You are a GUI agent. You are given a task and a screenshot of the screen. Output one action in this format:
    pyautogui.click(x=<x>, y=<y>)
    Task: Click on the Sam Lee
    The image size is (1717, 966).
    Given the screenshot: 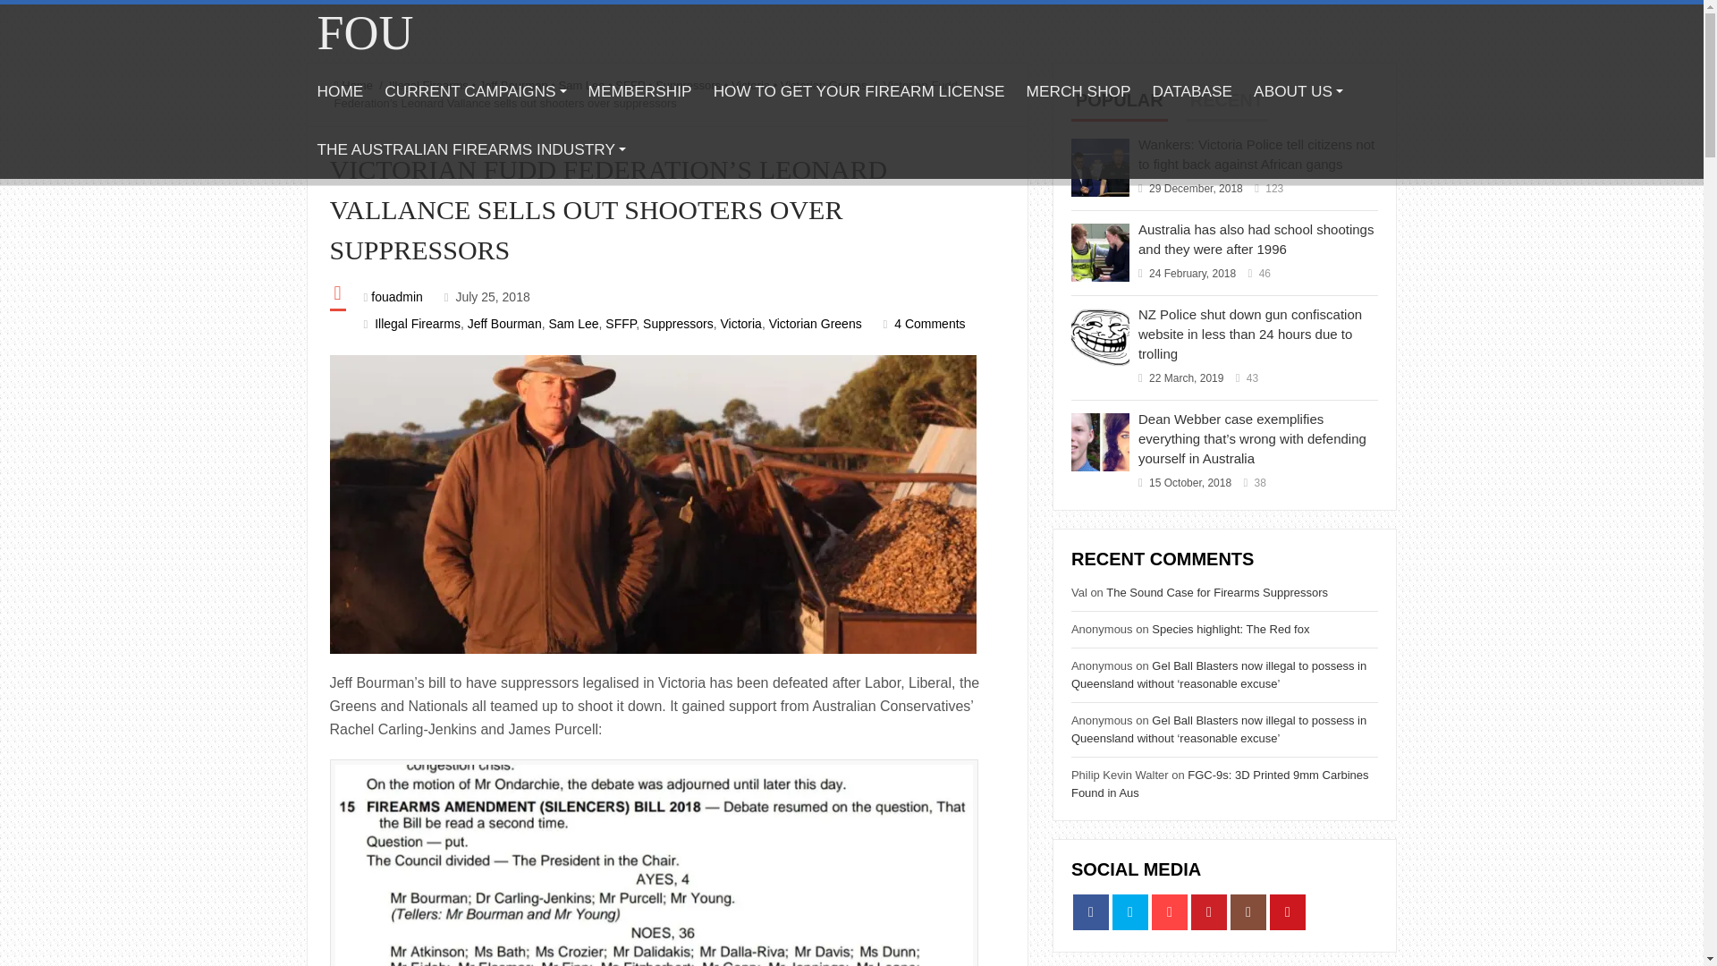 What is the action you would take?
    pyautogui.click(x=572, y=324)
    